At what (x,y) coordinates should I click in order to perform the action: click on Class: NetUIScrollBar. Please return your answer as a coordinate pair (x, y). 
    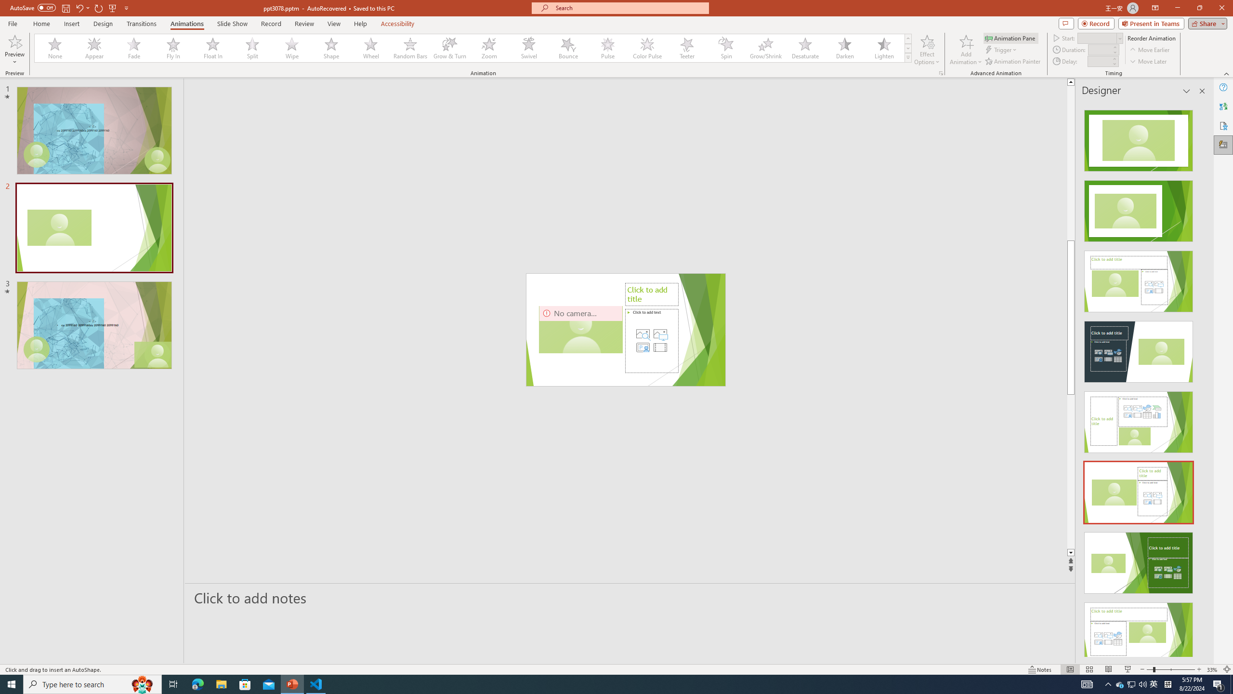
    Looking at the image, I should click on (1201, 379).